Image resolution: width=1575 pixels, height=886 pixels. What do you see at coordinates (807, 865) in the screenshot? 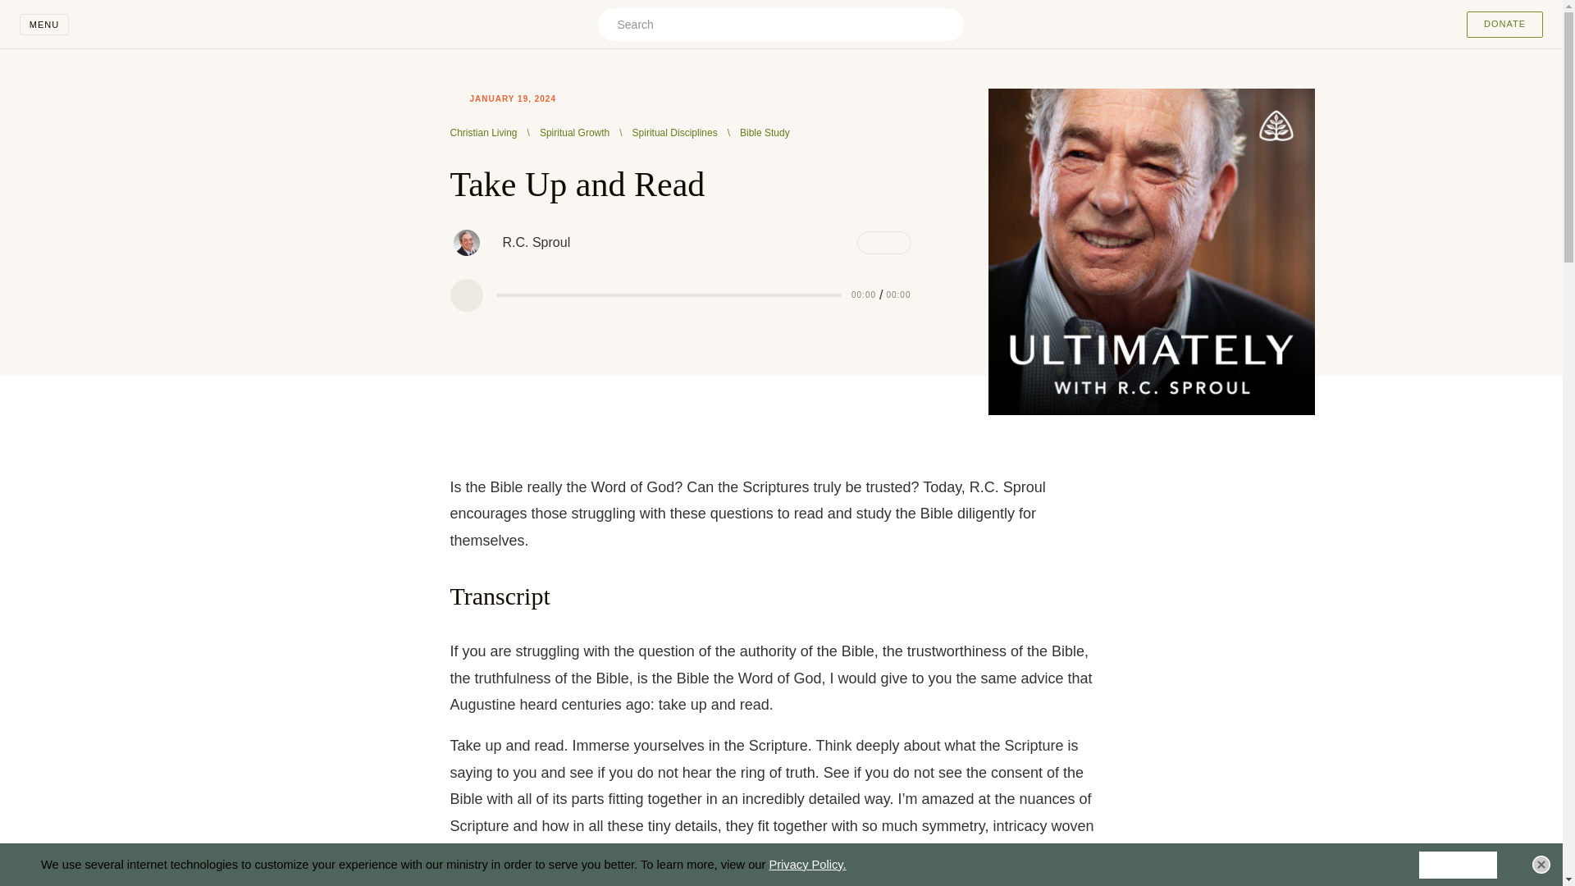
I see `Privacy Policy.` at bounding box center [807, 865].